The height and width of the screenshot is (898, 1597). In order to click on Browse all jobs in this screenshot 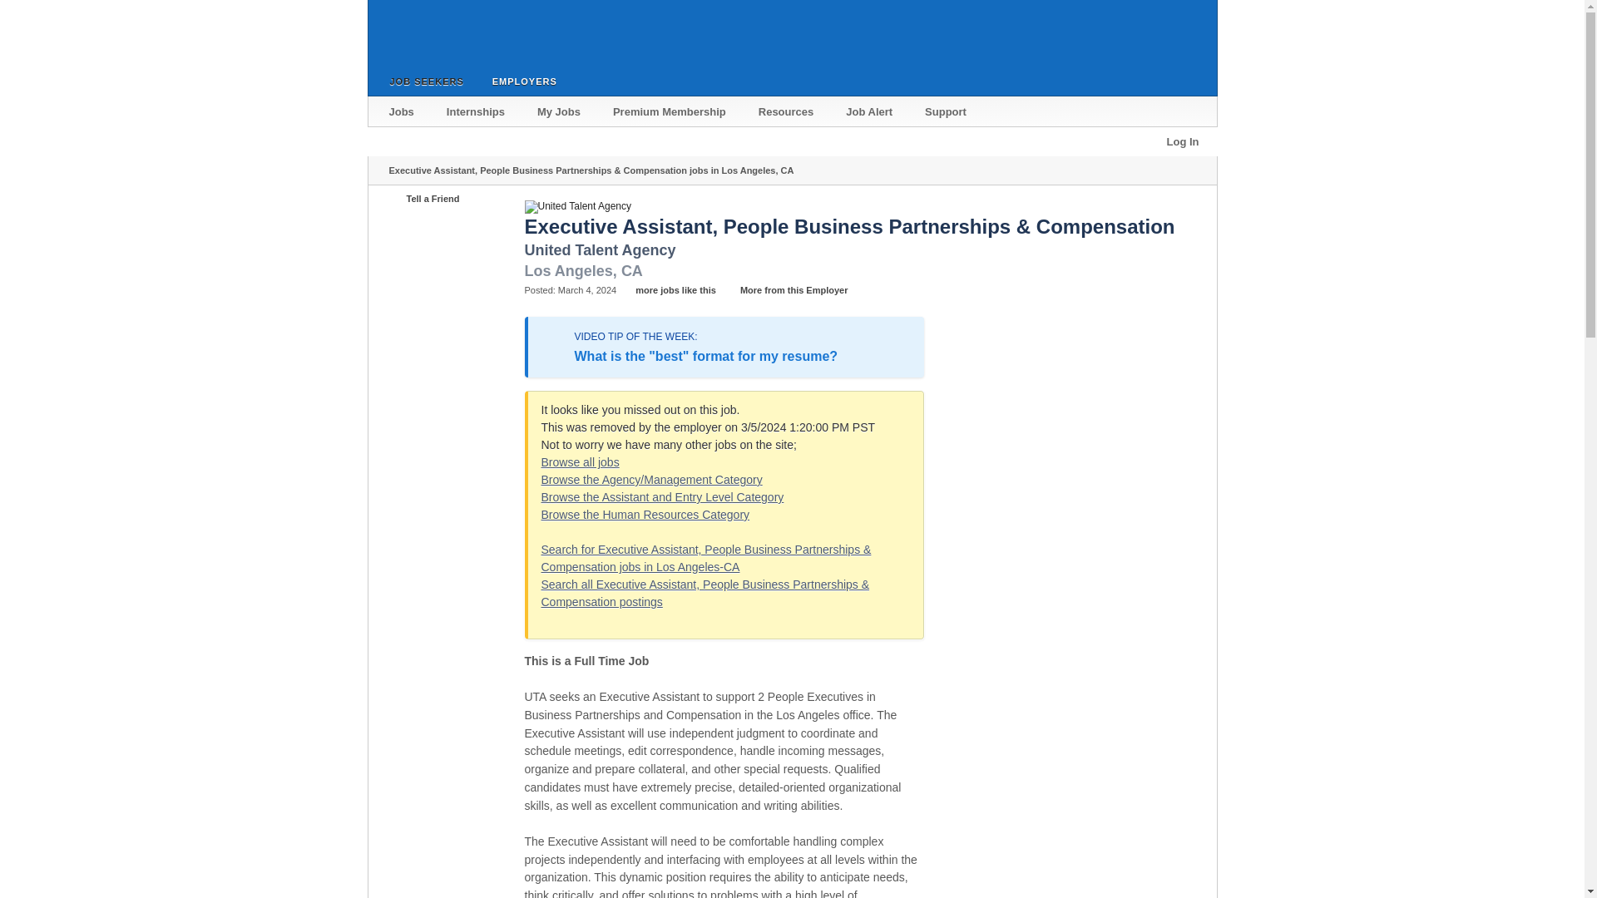, I will do `click(580, 461)`.